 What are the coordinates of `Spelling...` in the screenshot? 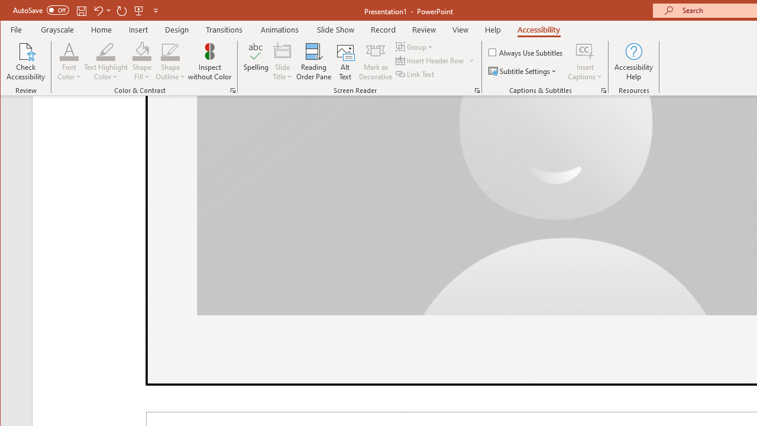 It's located at (255, 62).